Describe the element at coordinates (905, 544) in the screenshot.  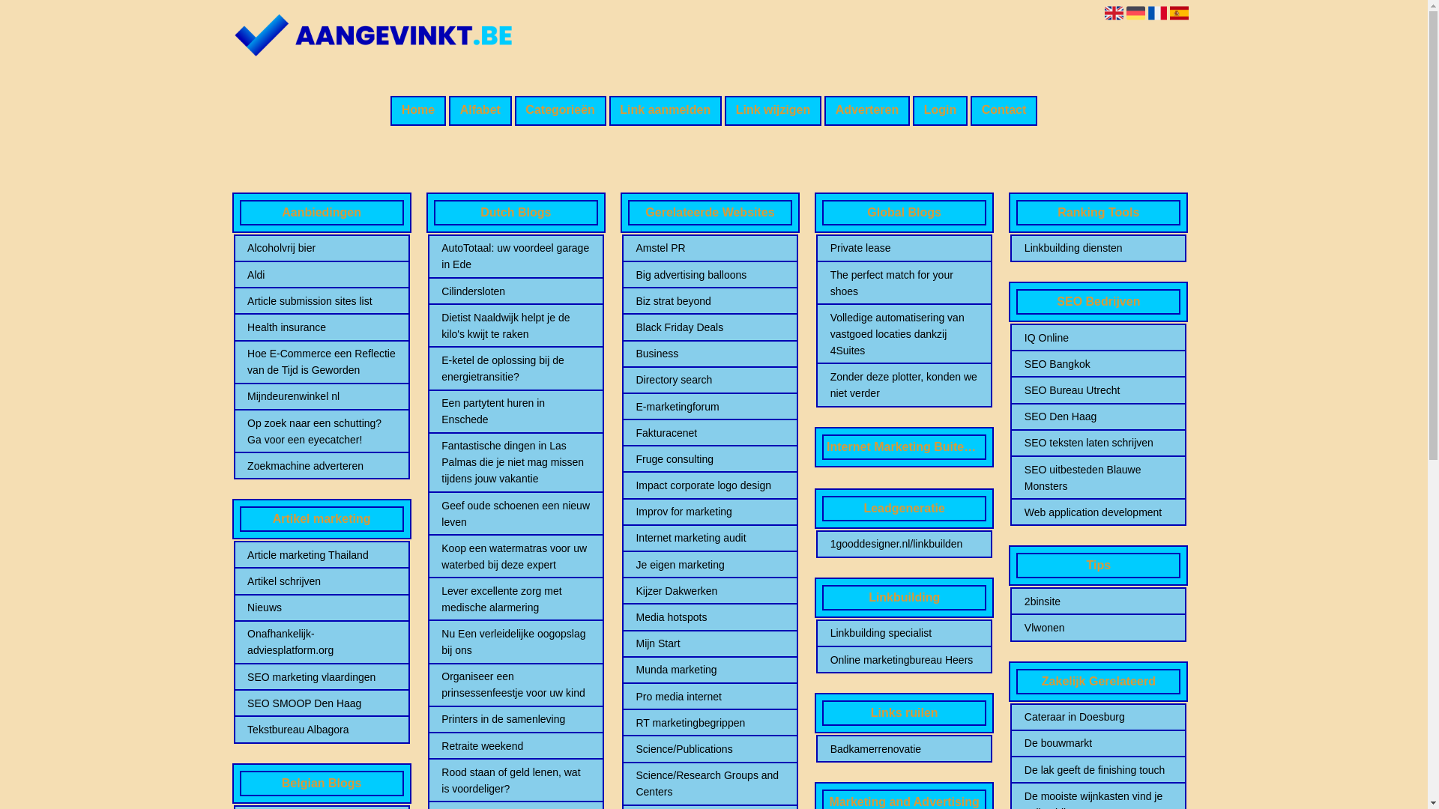
I see `1gooddesigner.nl/linkbuilden` at that location.